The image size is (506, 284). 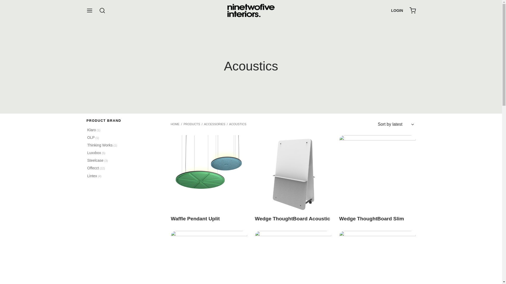 I want to click on Wedge ThoughtBoard Slim, so click(x=372, y=219).